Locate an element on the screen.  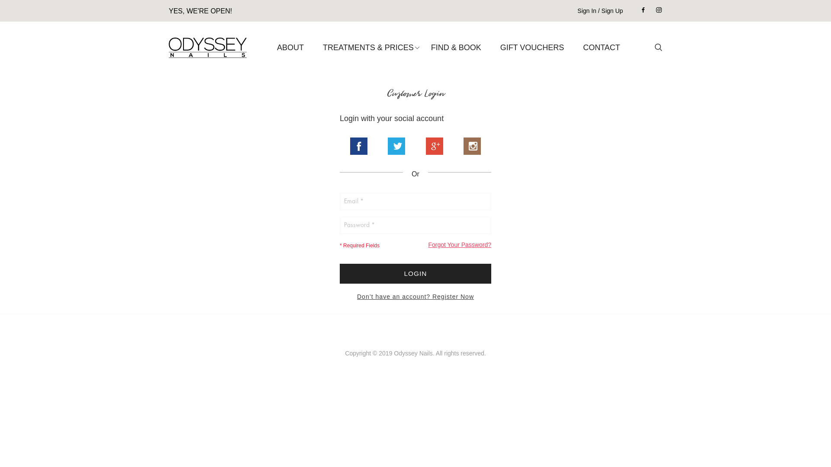
Password is located at coordinates (415, 225).